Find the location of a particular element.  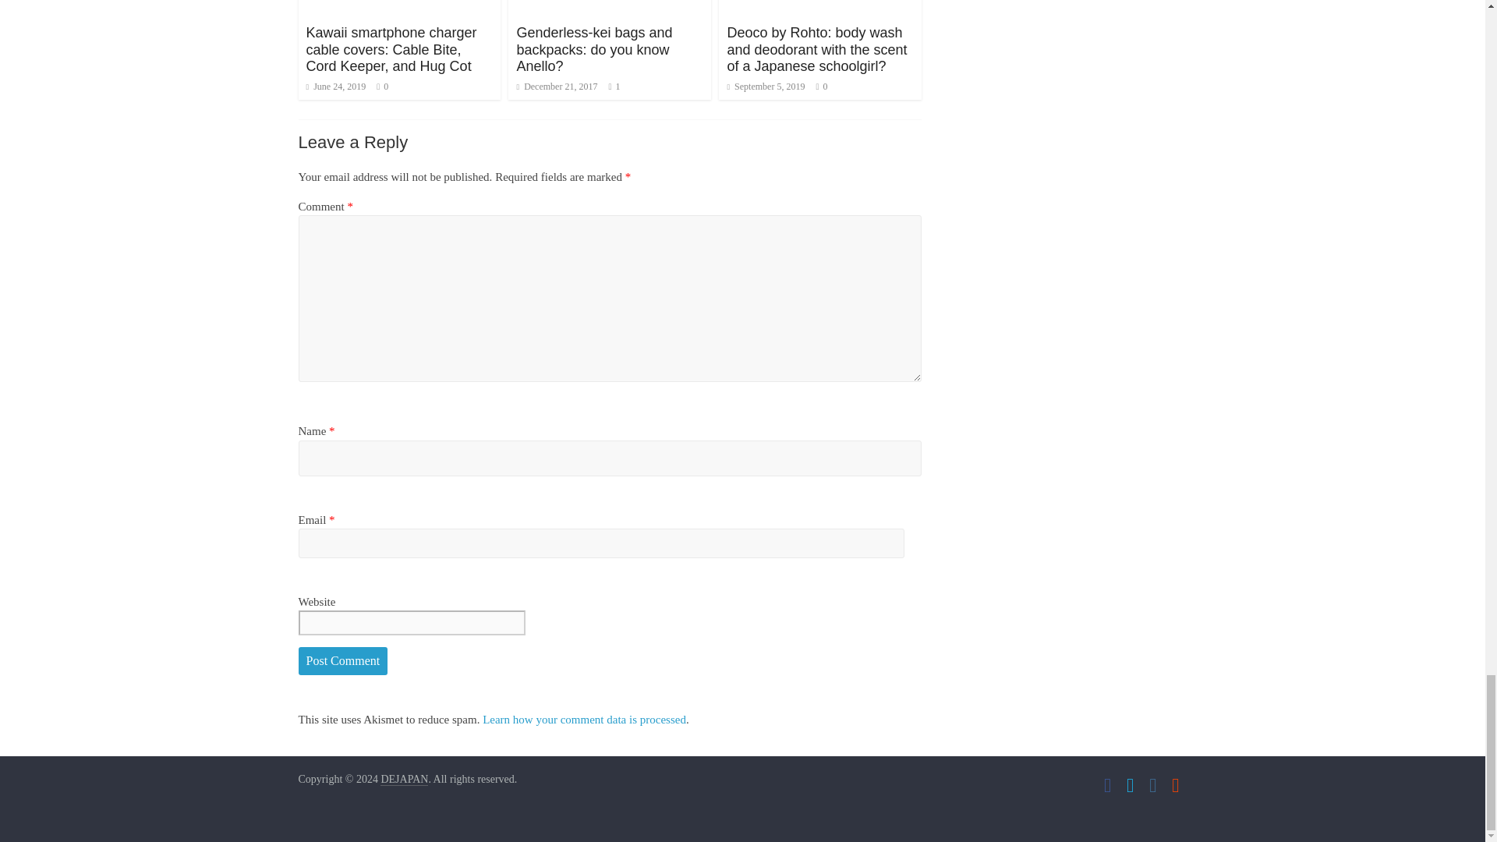

00:00 is located at coordinates (557, 86).